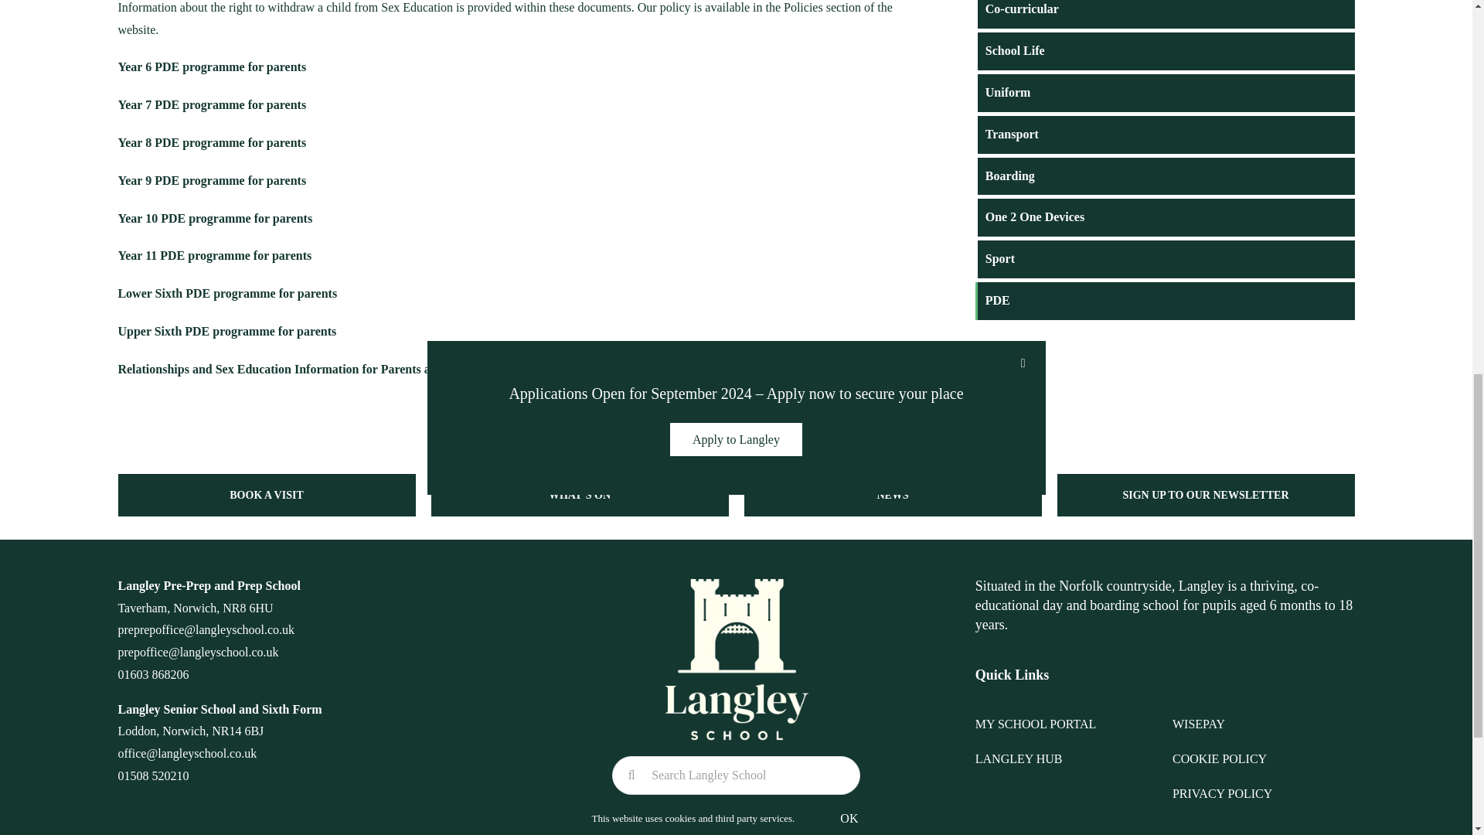  Describe the element at coordinates (736, 568) in the screenshot. I see `PDE` at that location.